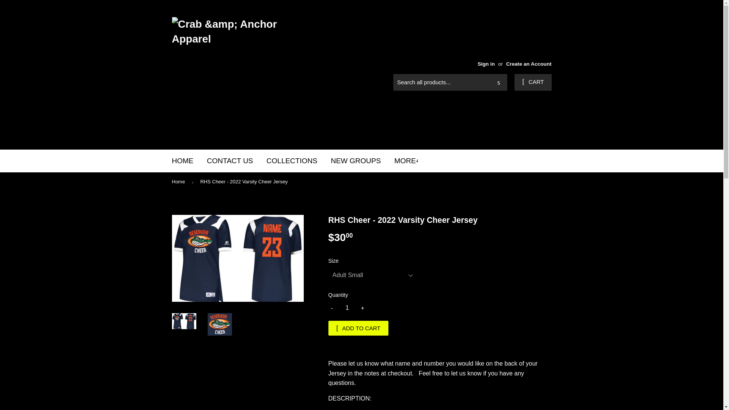 This screenshot has width=729, height=410. Describe the element at coordinates (182, 161) in the screenshot. I see `HOME` at that location.